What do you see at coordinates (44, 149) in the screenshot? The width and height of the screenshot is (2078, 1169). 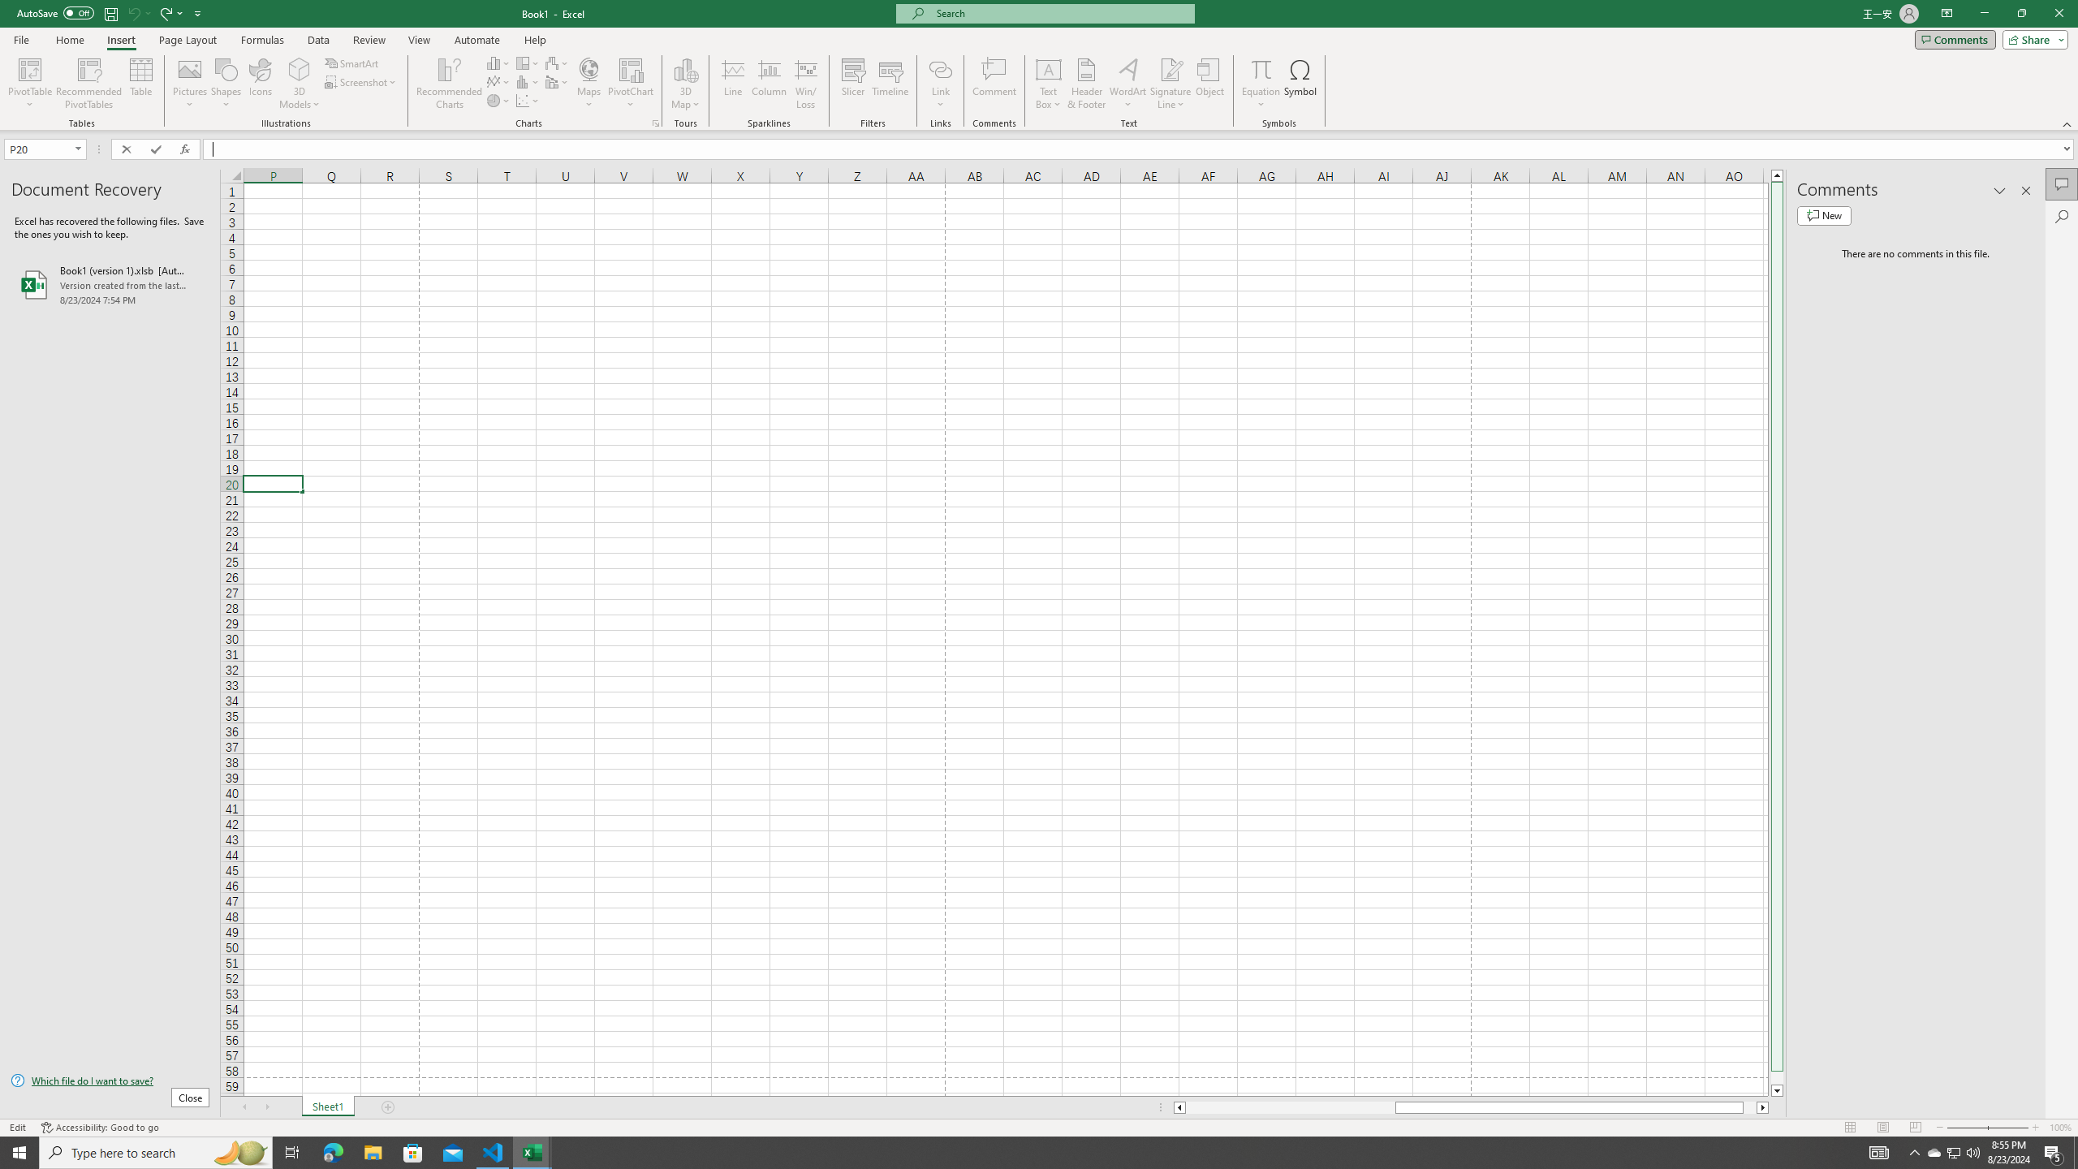 I see `Name Box` at bounding box center [44, 149].